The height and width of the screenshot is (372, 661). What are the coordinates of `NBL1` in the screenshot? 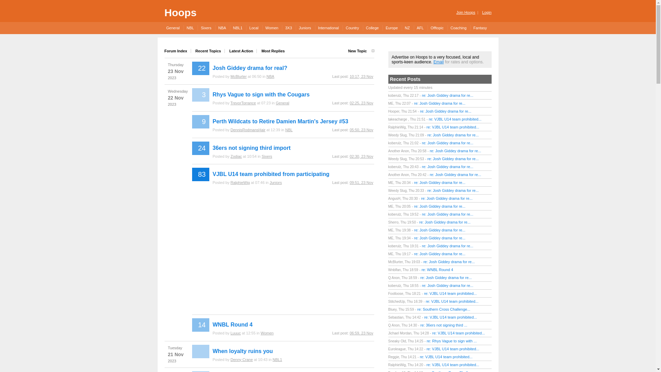 It's located at (238, 28).